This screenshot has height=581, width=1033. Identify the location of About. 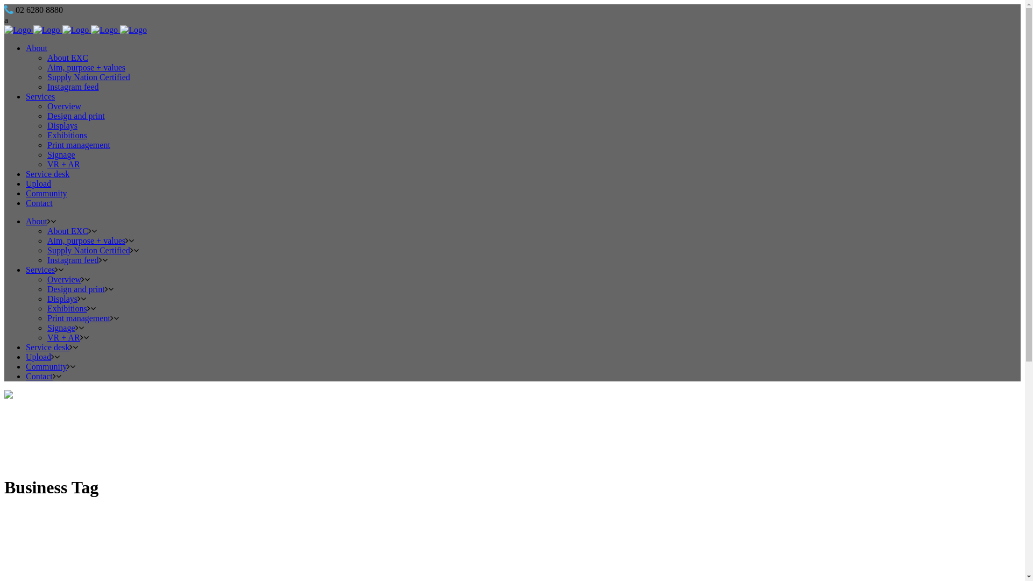
(37, 222).